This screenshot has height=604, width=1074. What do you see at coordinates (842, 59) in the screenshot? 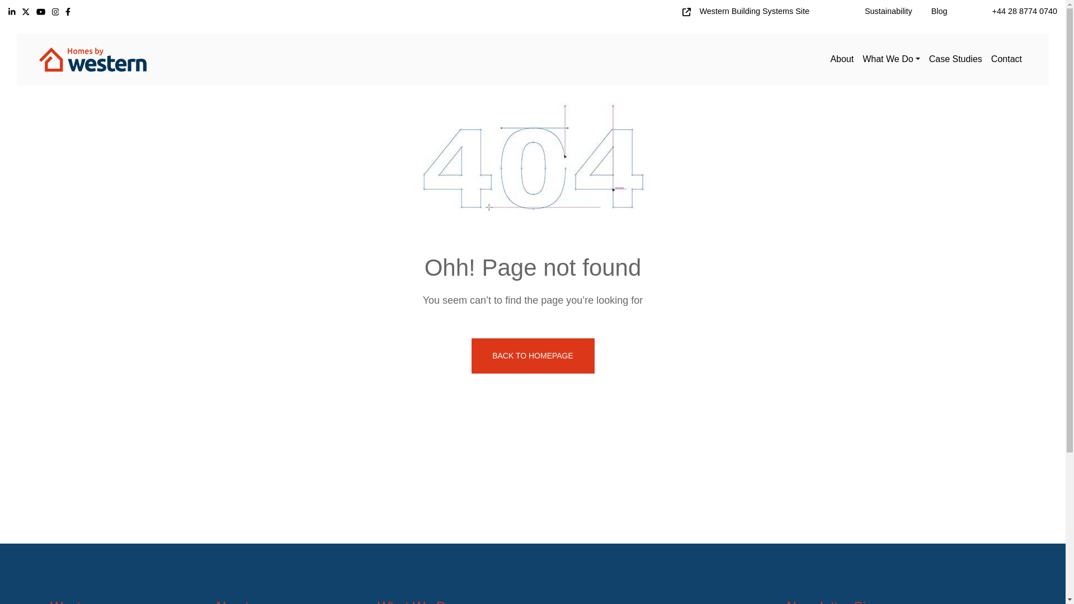
I see `About` at bounding box center [842, 59].